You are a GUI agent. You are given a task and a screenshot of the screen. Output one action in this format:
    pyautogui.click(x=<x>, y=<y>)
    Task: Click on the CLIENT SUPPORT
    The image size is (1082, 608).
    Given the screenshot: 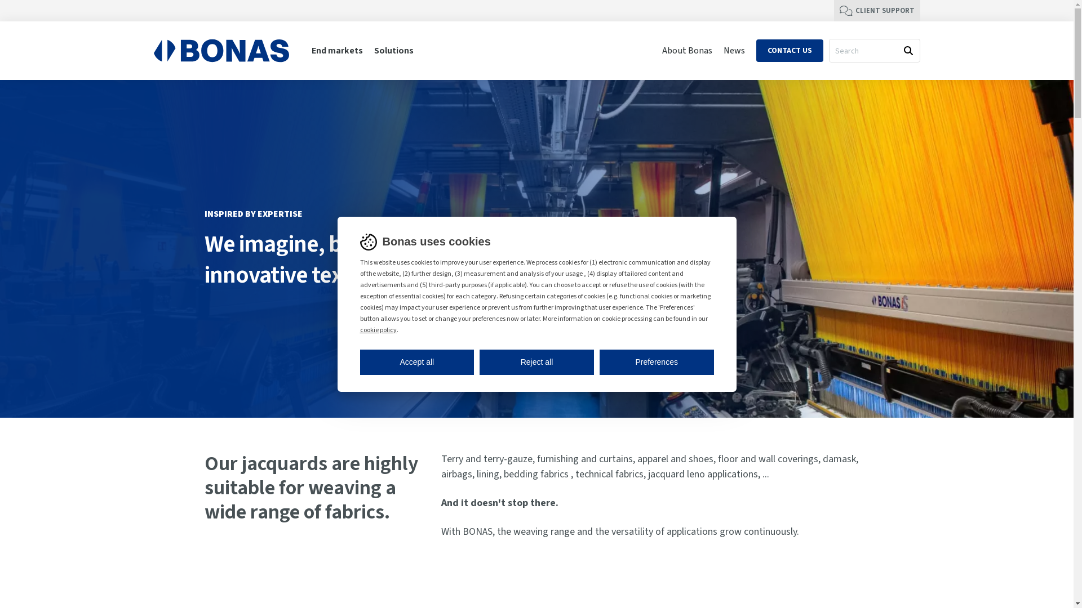 What is the action you would take?
    pyautogui.click(x=877, y=11)
    